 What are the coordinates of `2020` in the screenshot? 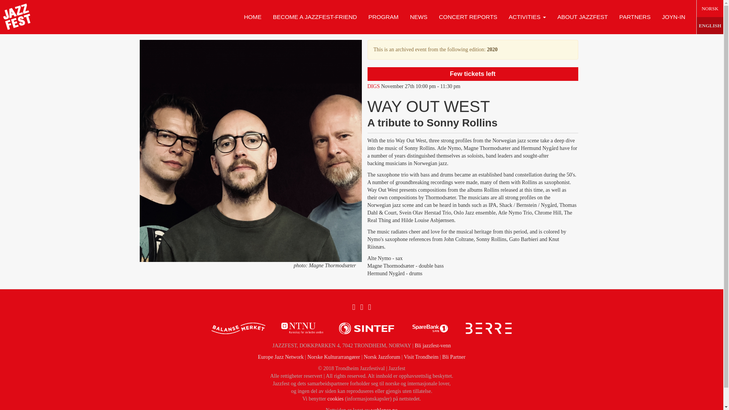 It's located at (492, 49).